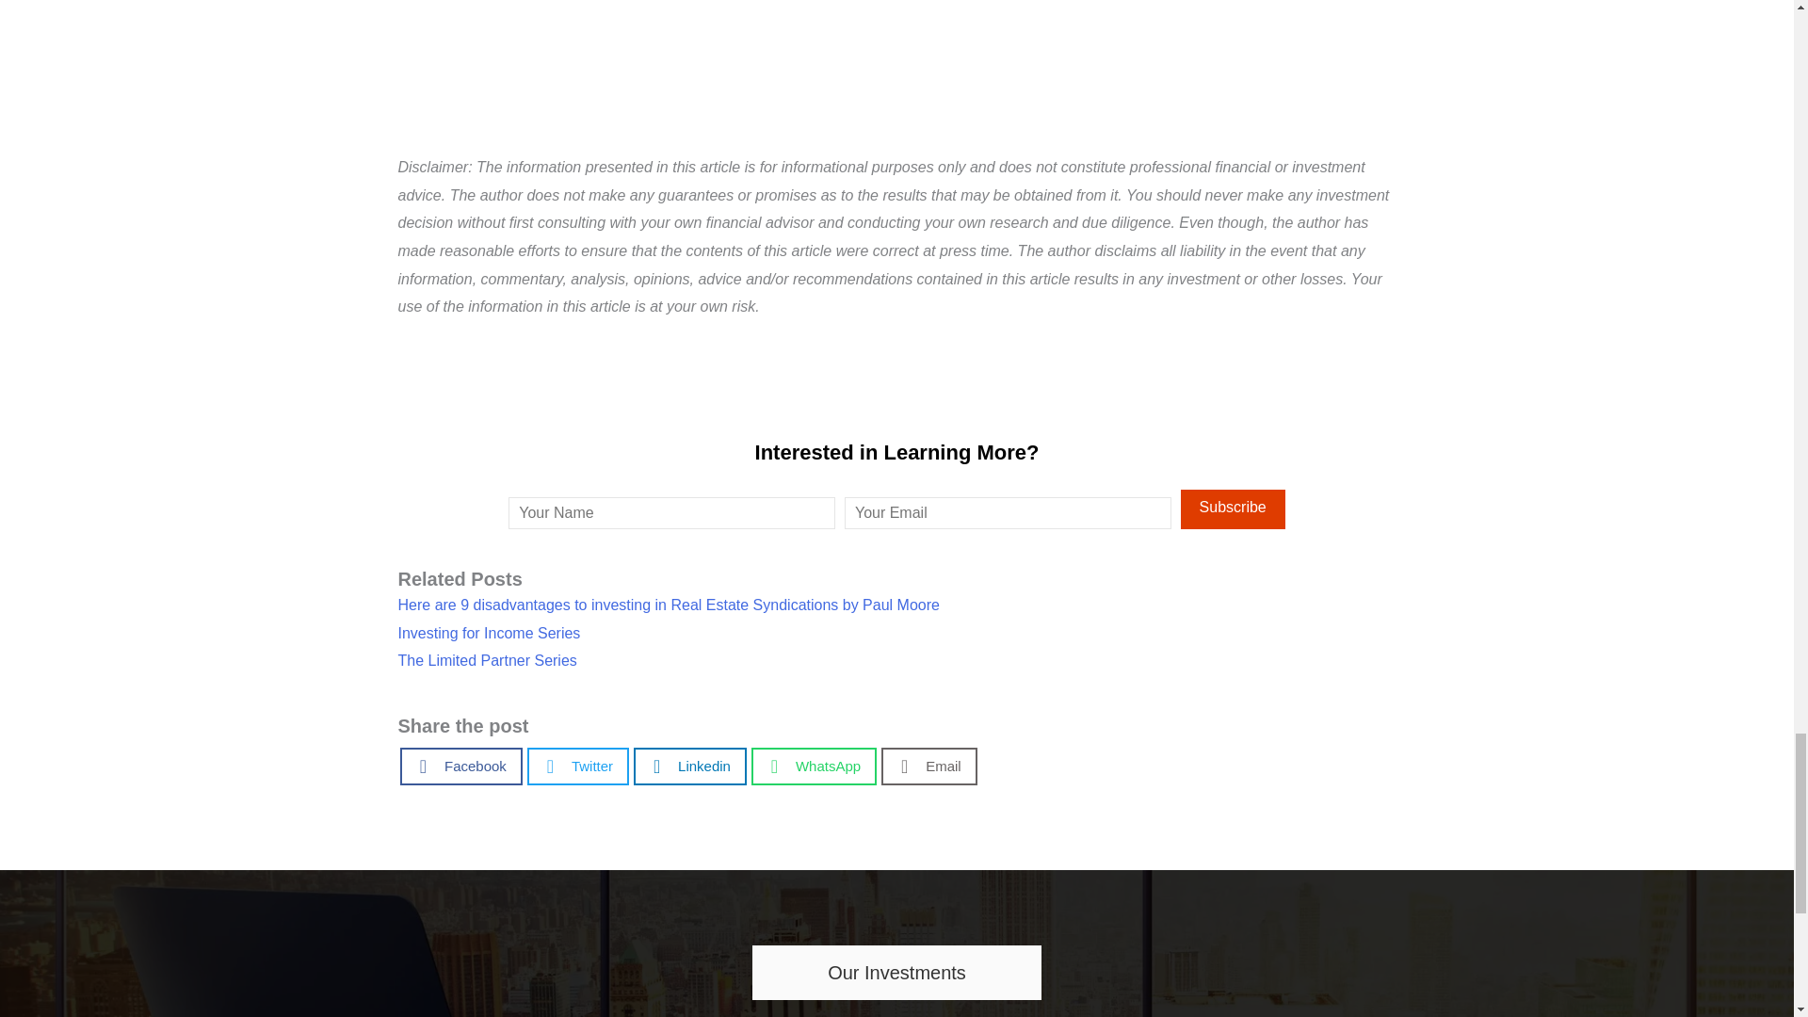 The height and width of the screenshot is (1017, 1808). What do you see at coordinates (896, 972) in the screenshot?
I see `Our Investments` at bounding box center [896, 972].